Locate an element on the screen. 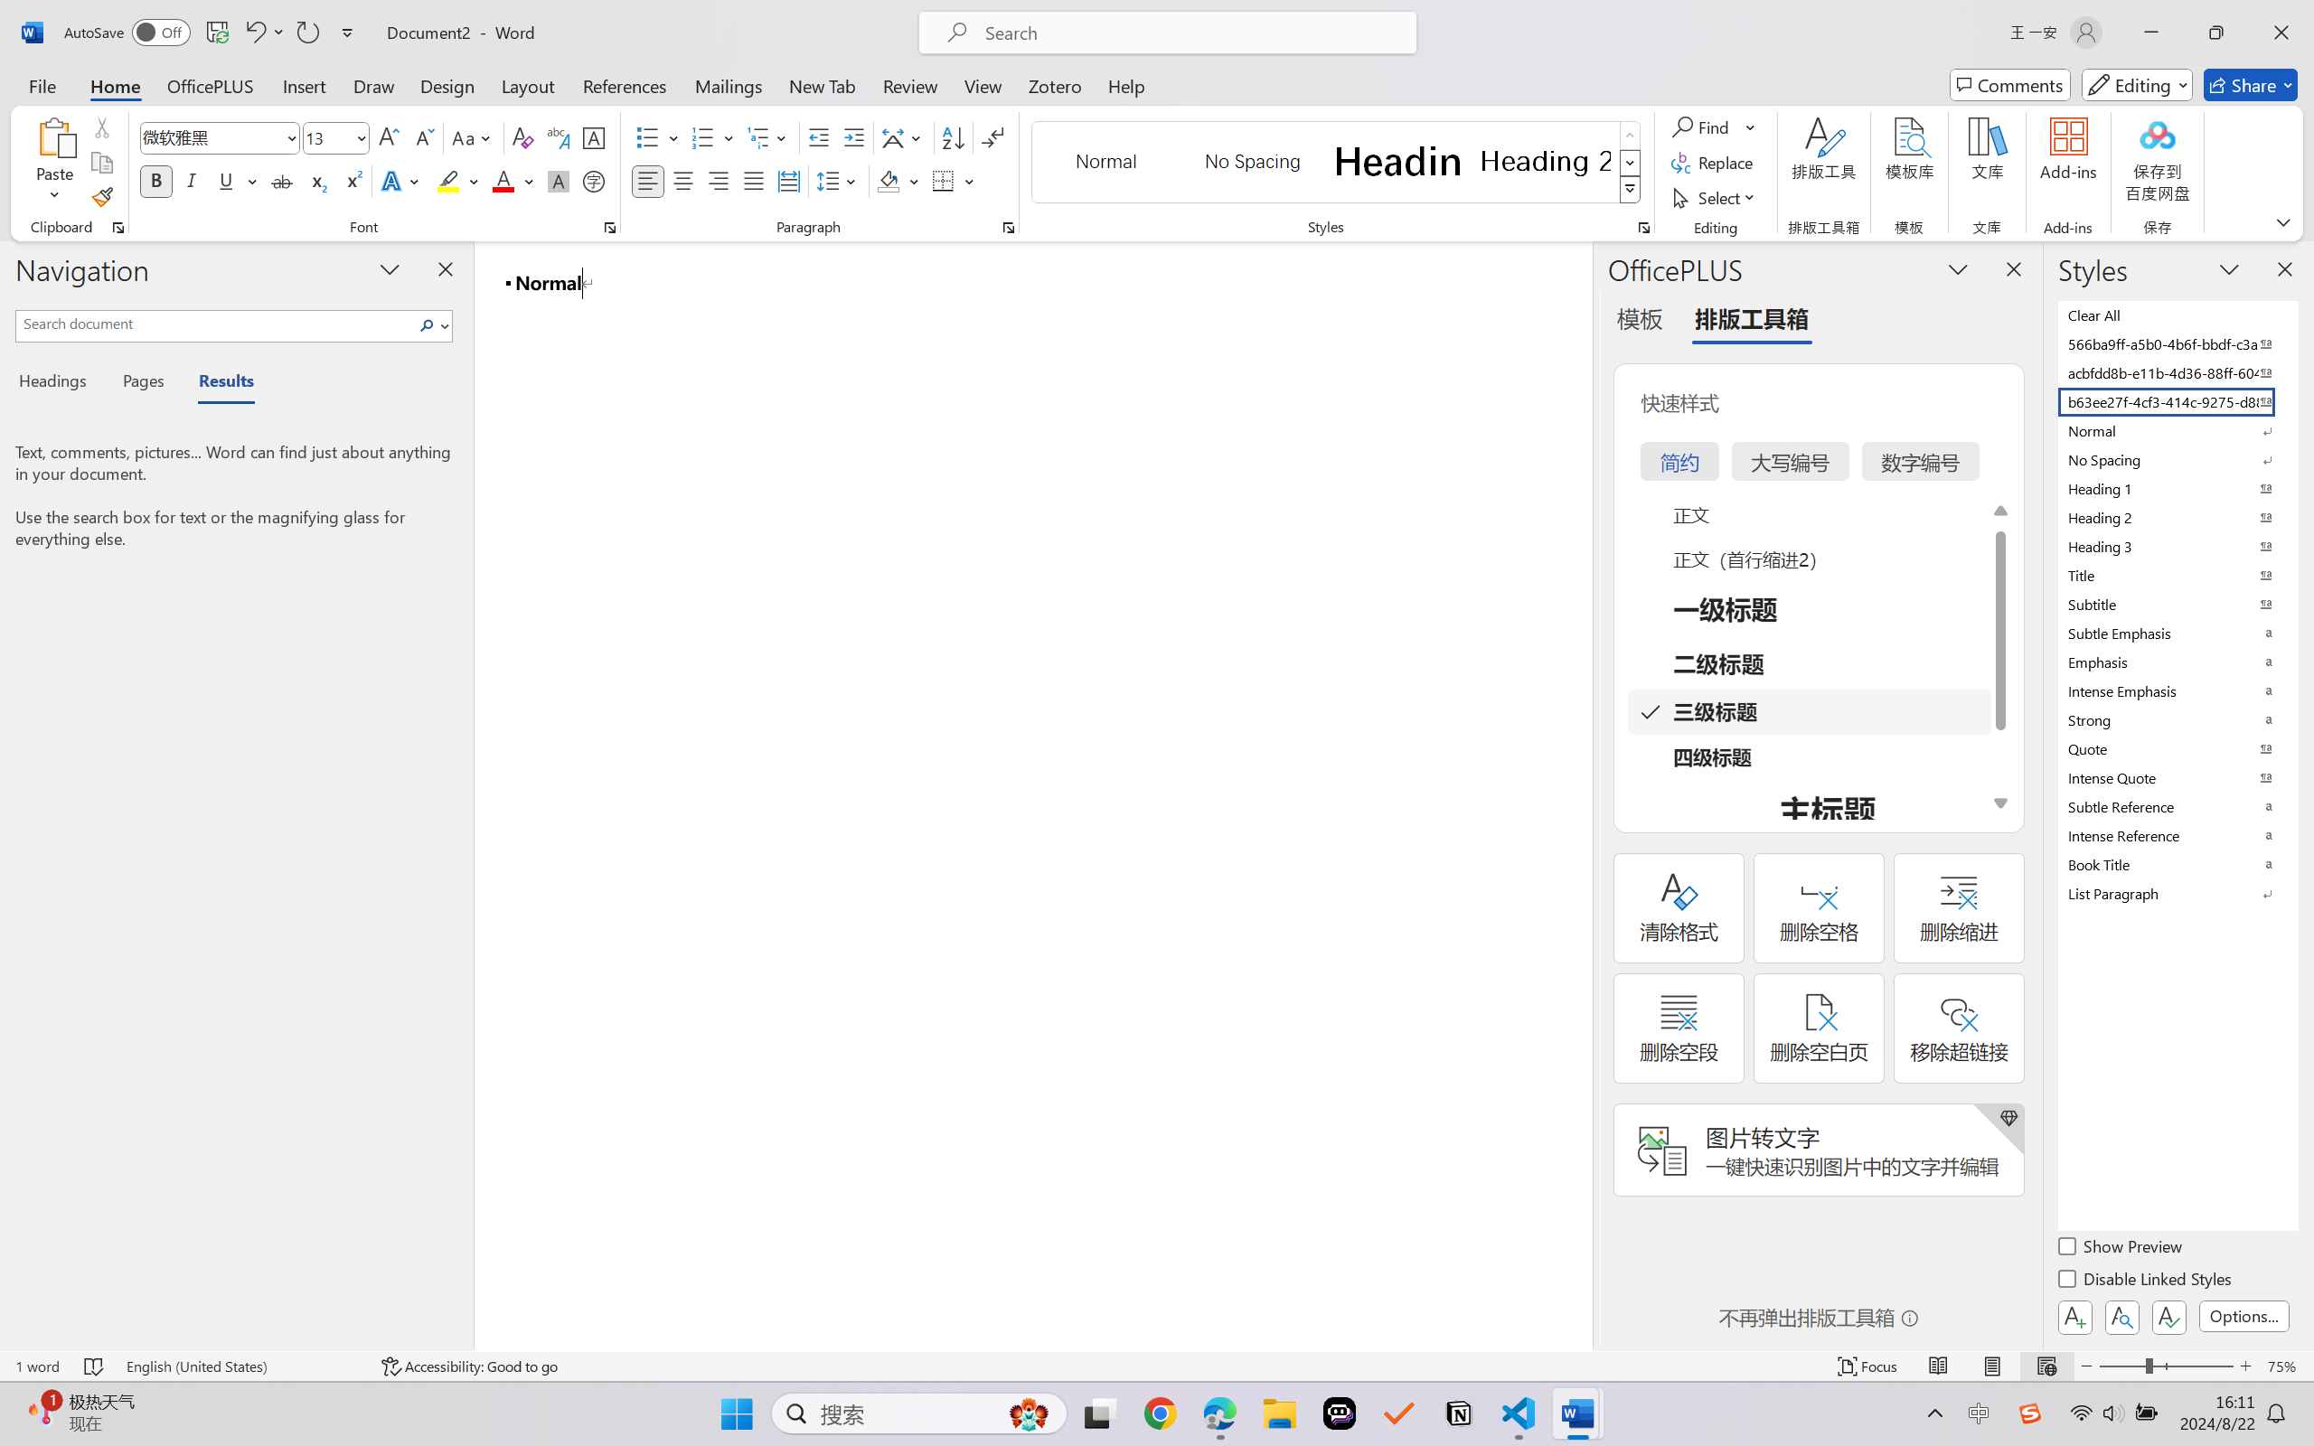  Grow Font is located at coordinates (389, 137).